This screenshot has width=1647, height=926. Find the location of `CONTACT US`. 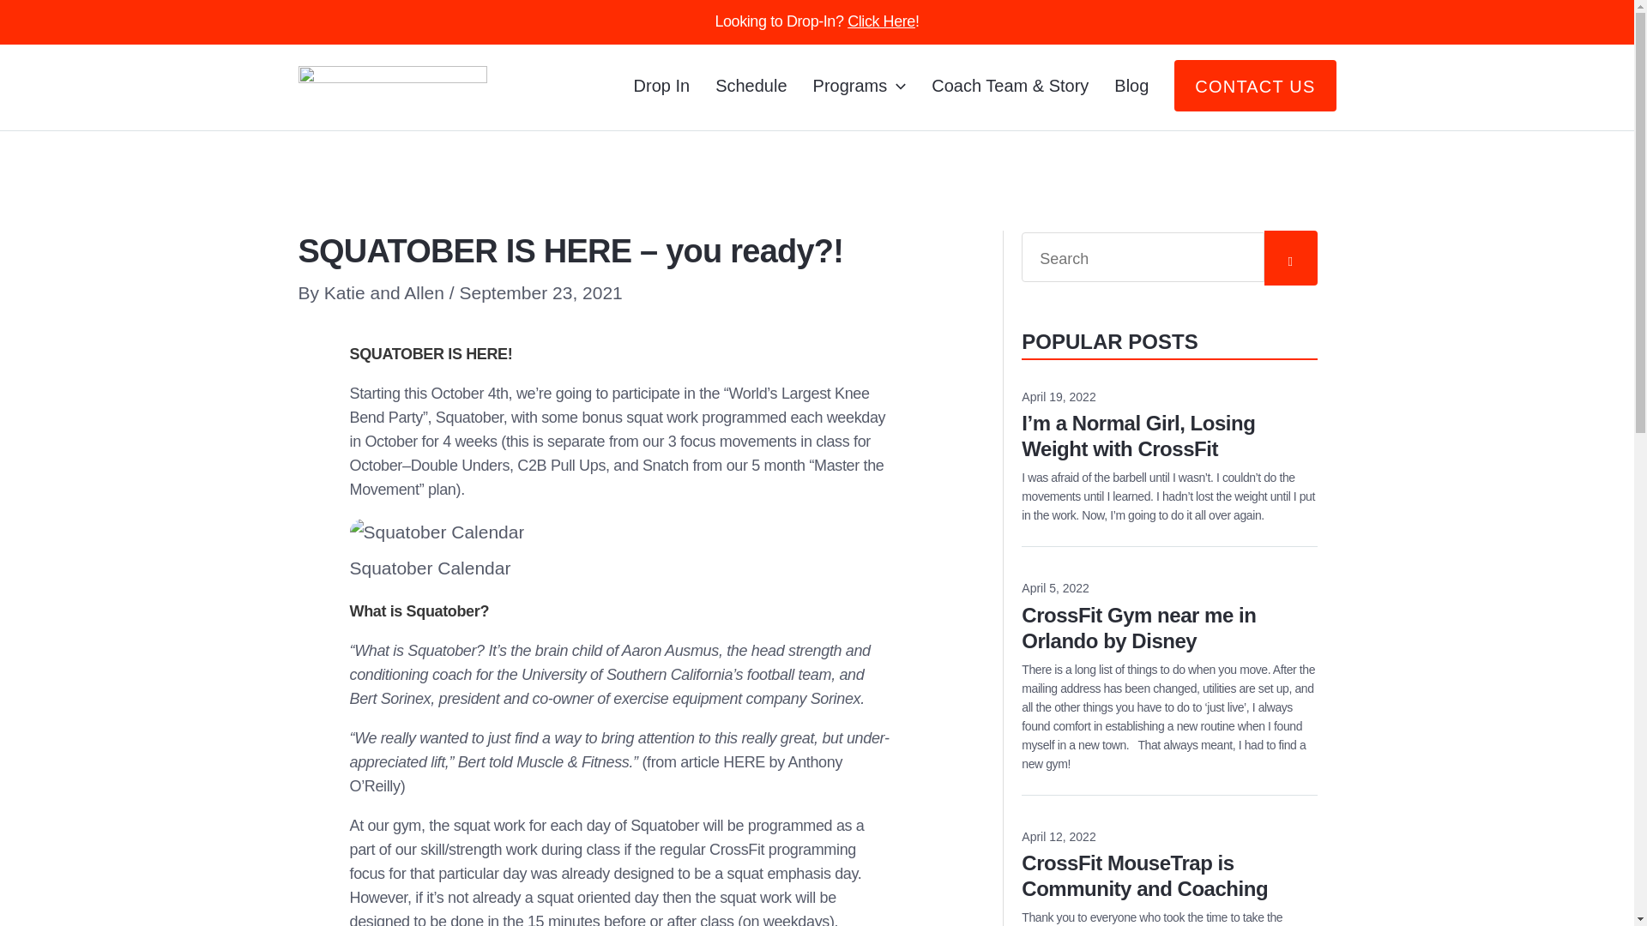

CONTACT US is located at coordinates (1254, 86).